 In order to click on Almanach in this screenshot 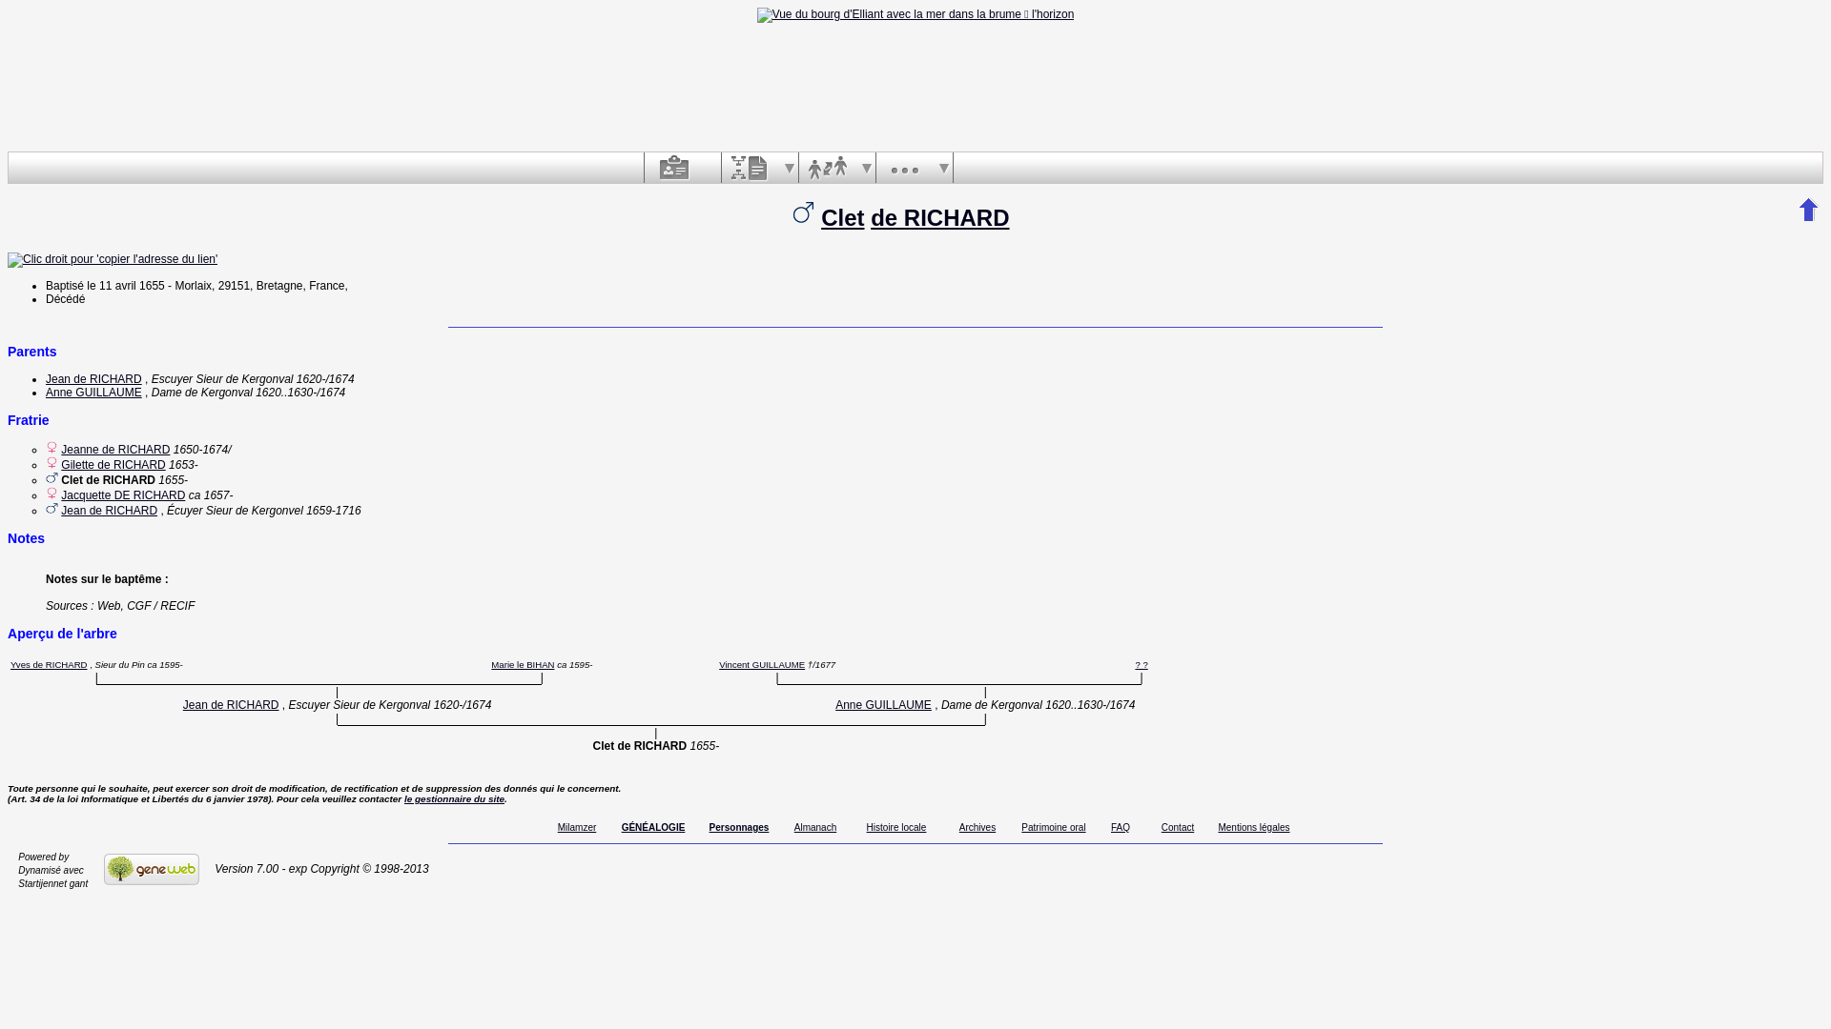, I will do `click(815, 827)`.